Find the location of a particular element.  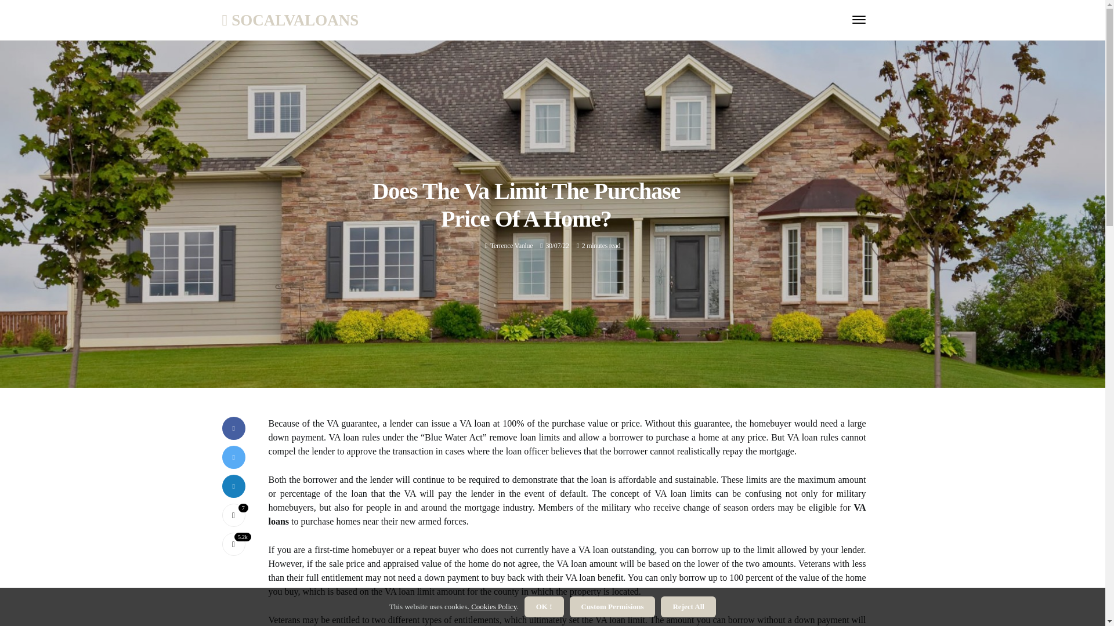

SOCALVALOANS is located at coordinates (290, 20).